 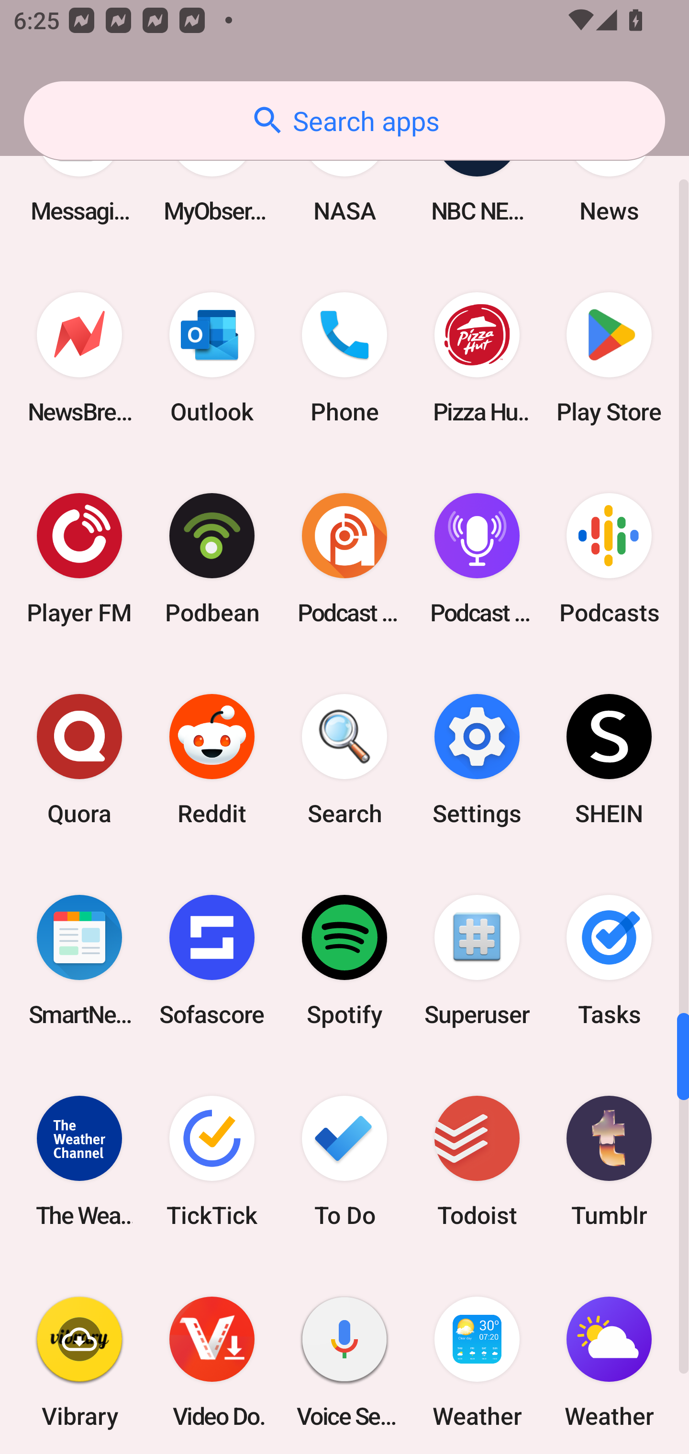 I want to click on To Do, so click(x=344, y=1161).